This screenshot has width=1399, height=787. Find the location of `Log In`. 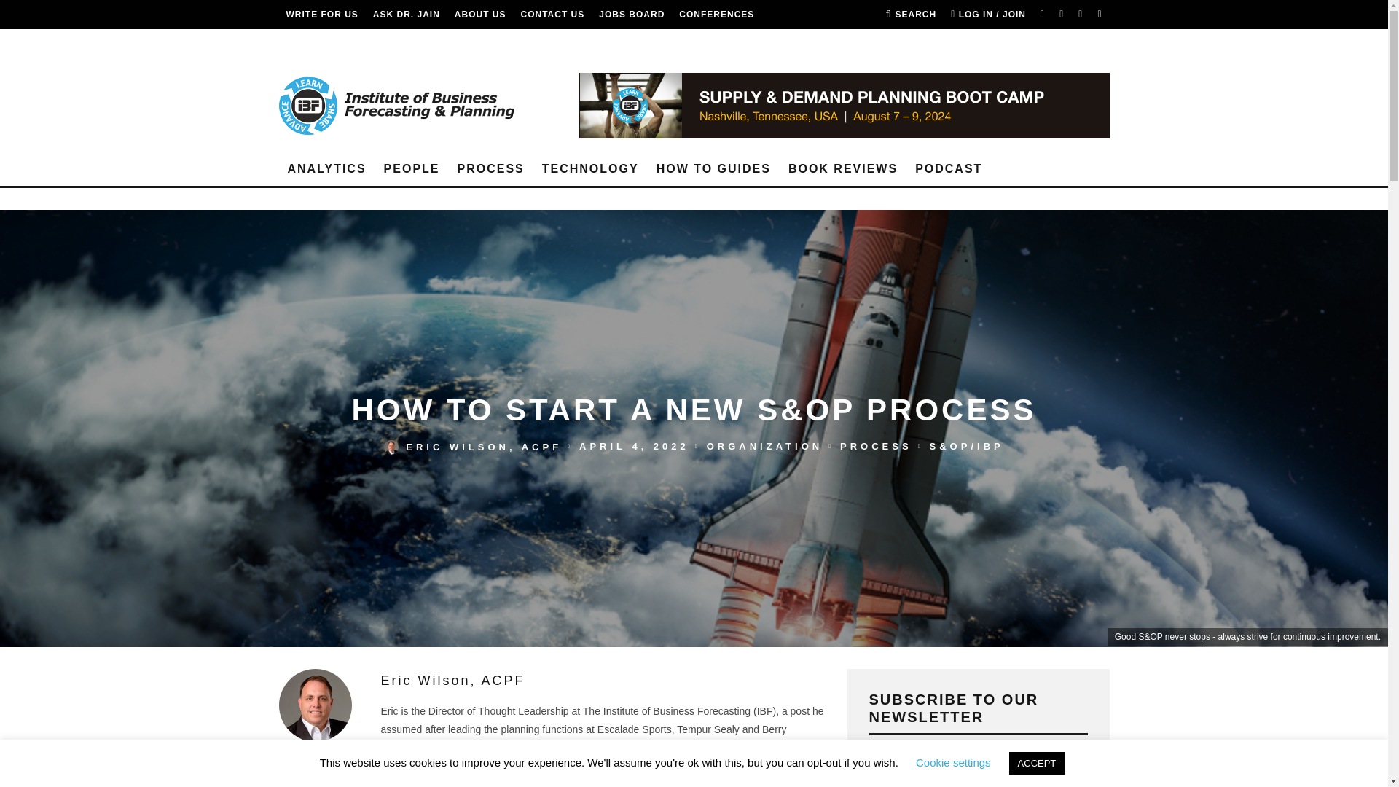

Log In is located at coordinates (694, 418).